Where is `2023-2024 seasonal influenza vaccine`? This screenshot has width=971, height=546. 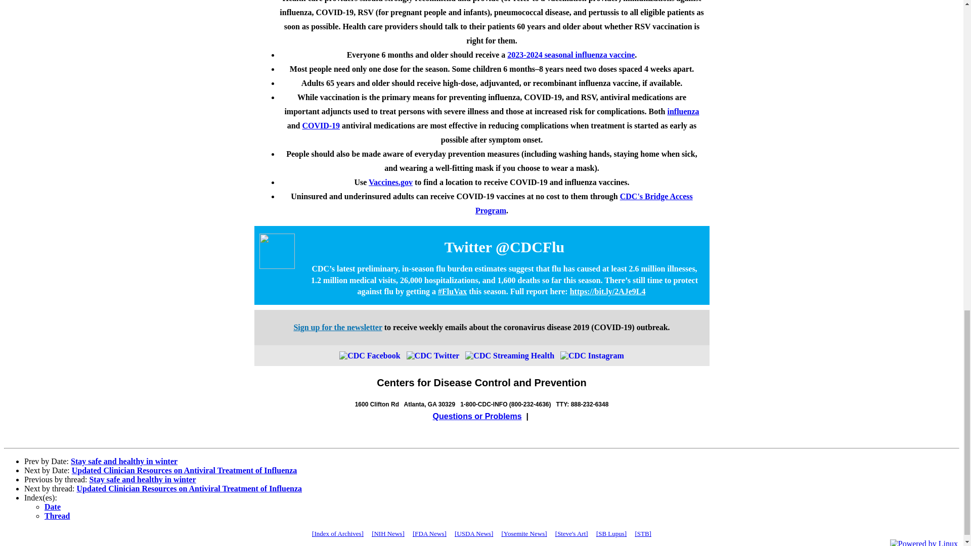 2023-2024 seasonal influenza vaccine is located at coordinates (570, 55).